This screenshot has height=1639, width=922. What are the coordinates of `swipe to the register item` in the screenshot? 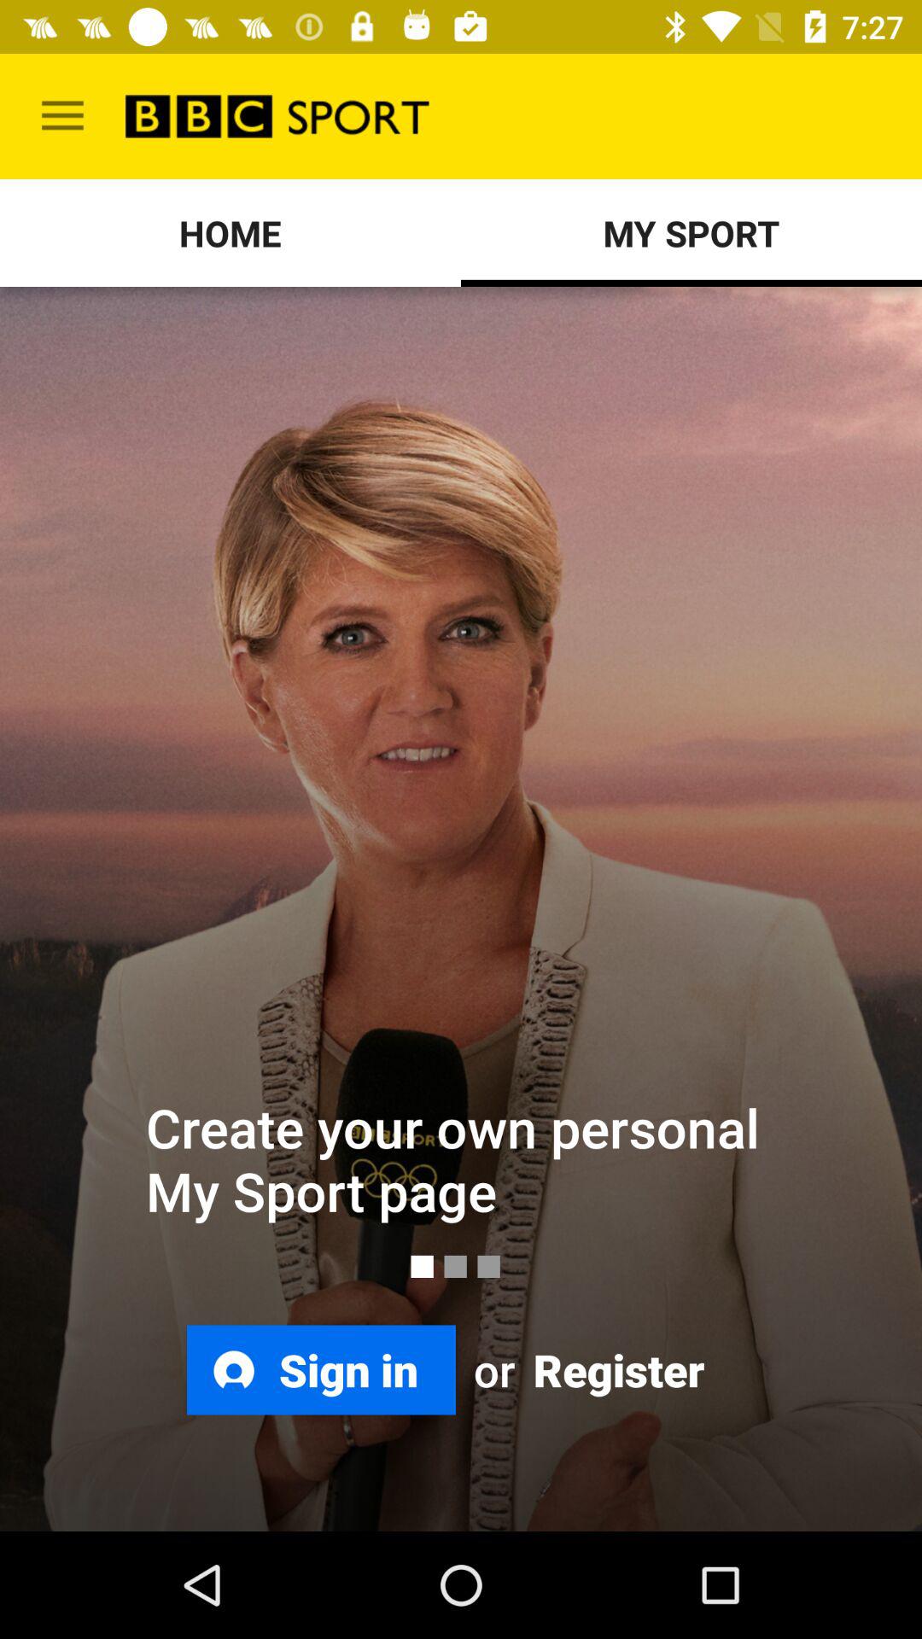 It's located at (616, 1369).